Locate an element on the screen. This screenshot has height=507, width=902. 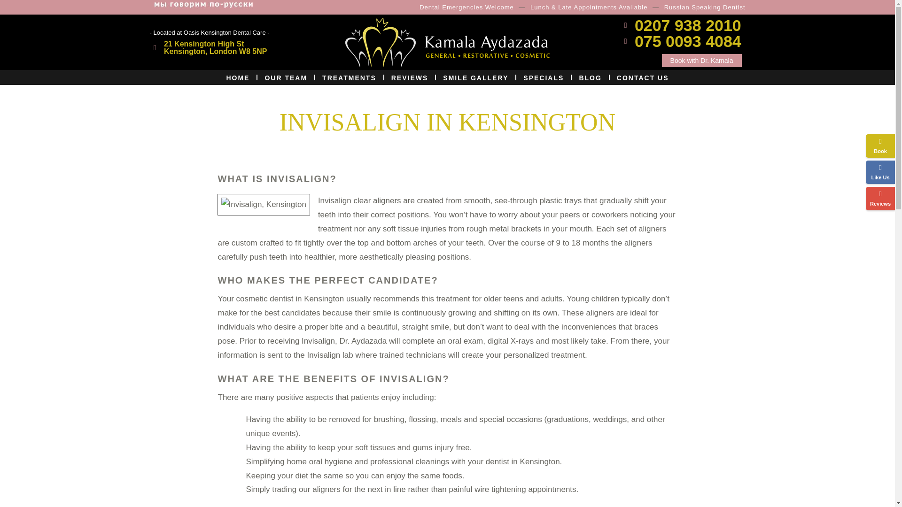
Dental Emergencies Welcome is located at coordinates (467, 8).